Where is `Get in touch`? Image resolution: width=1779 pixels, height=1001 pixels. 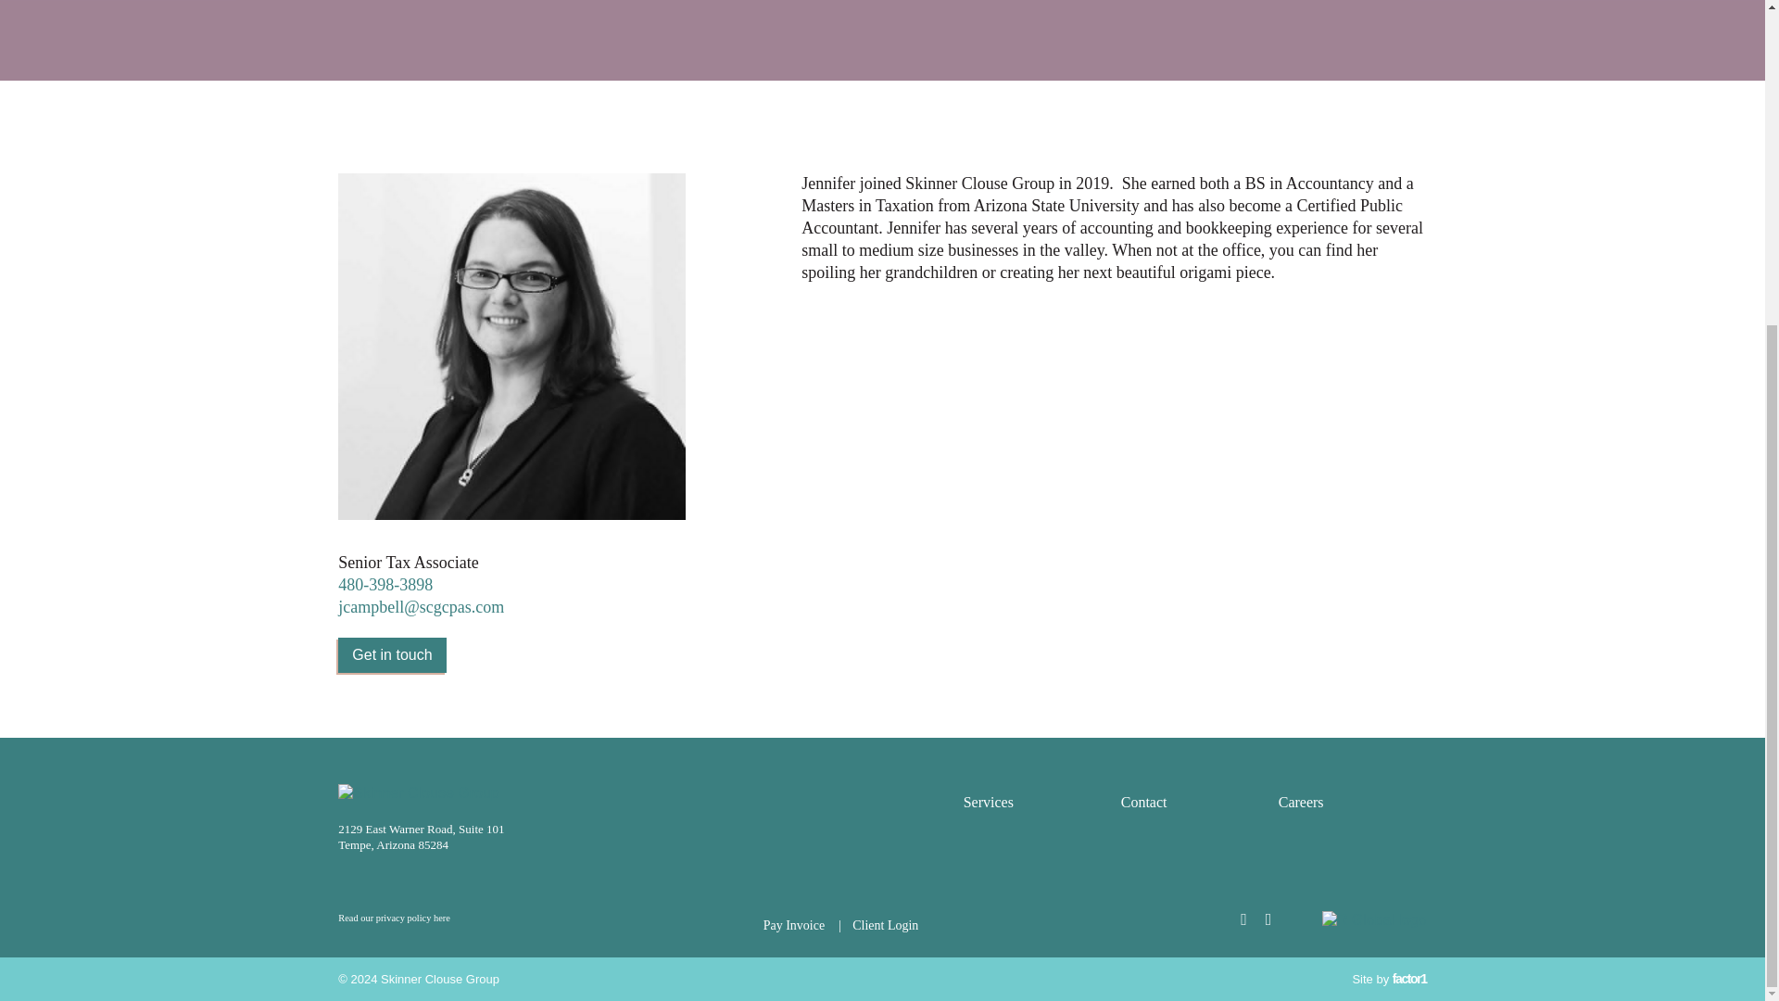 Get in touch is located at coordinates (391, 654).